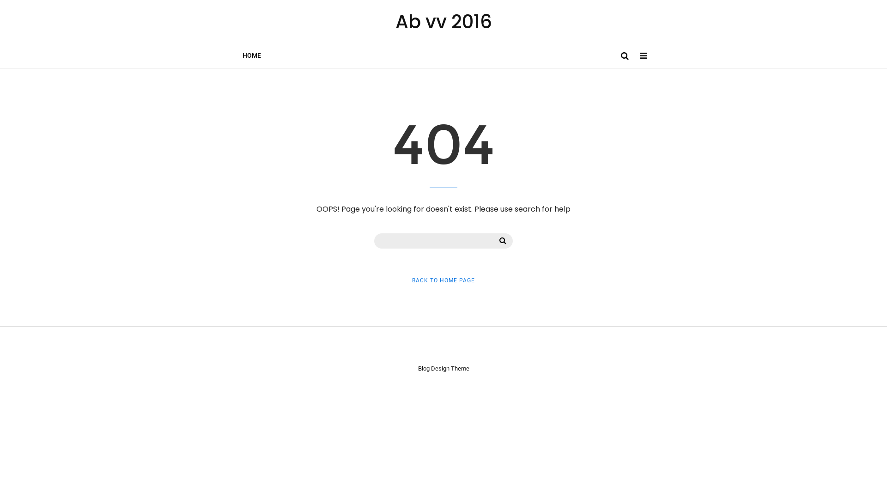 This screenshot has height=499, width=887. Describe the element at coordinates (503, 241) in the screenshot. I see `Search` at that location.